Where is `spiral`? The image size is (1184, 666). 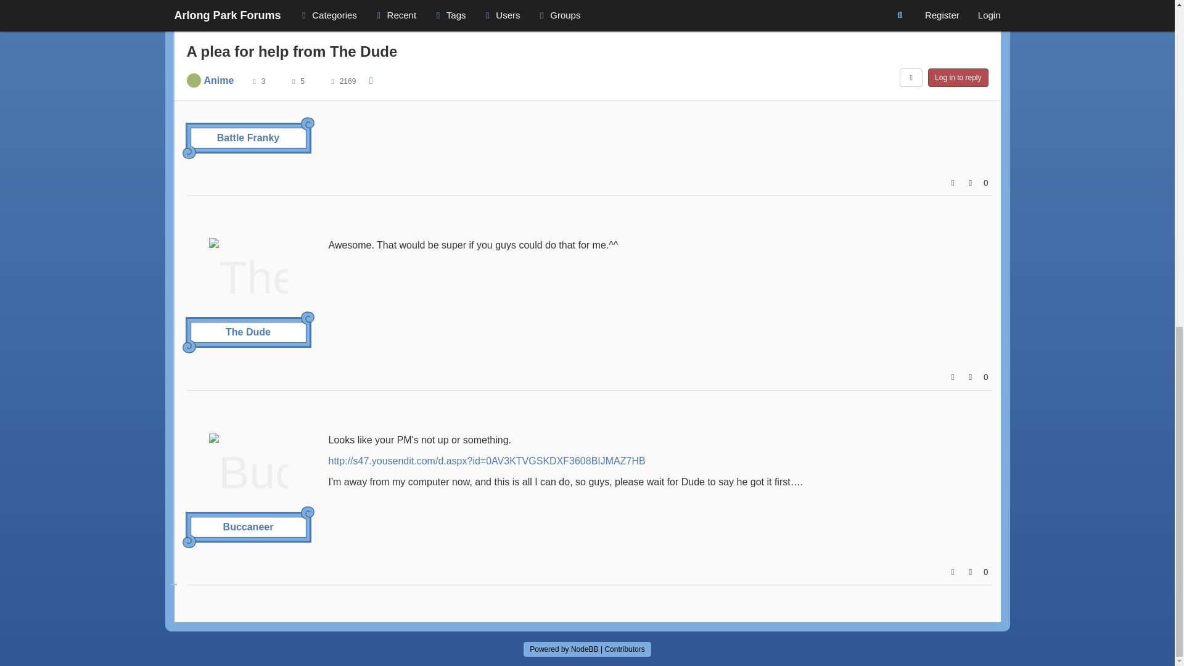
spiral is located at coordinates (189, 152).